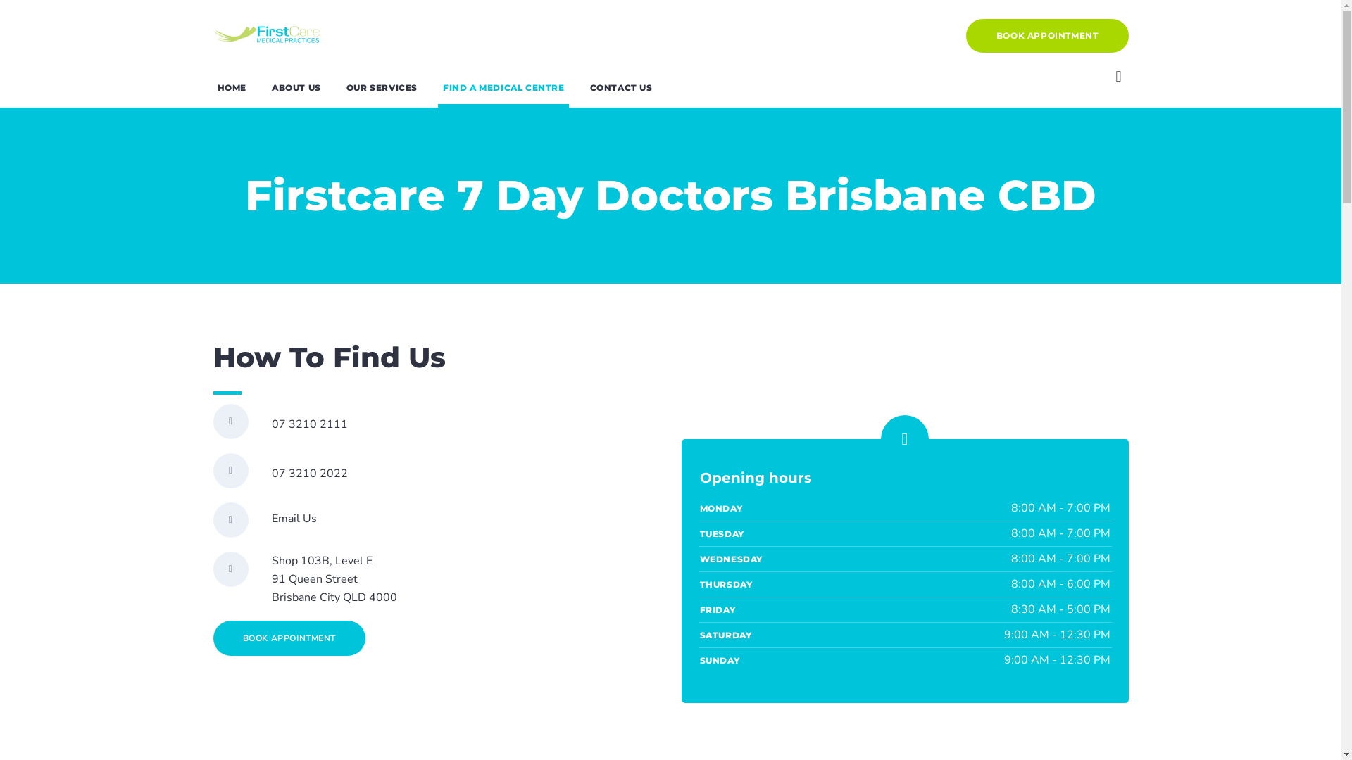 The height and width of the screenshot is (760, 1352). Describe the element at coordinates (1048, 35) in the screenshot. I see `BOOK APPOINTMENT` at that location.